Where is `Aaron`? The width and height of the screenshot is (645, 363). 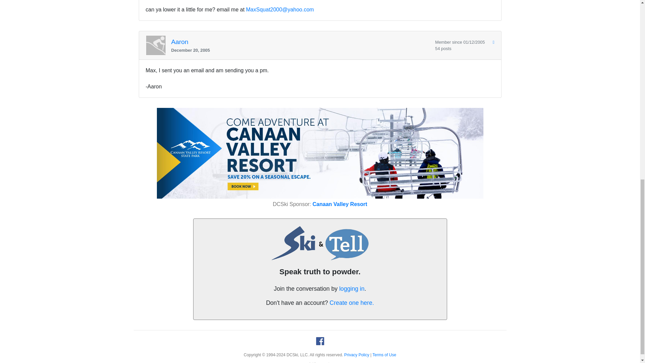 Aaron is located at coordinates (180, 42).